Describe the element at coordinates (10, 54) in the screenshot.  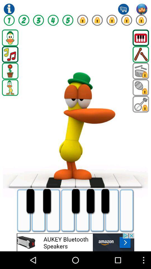
I see `music` at that location.